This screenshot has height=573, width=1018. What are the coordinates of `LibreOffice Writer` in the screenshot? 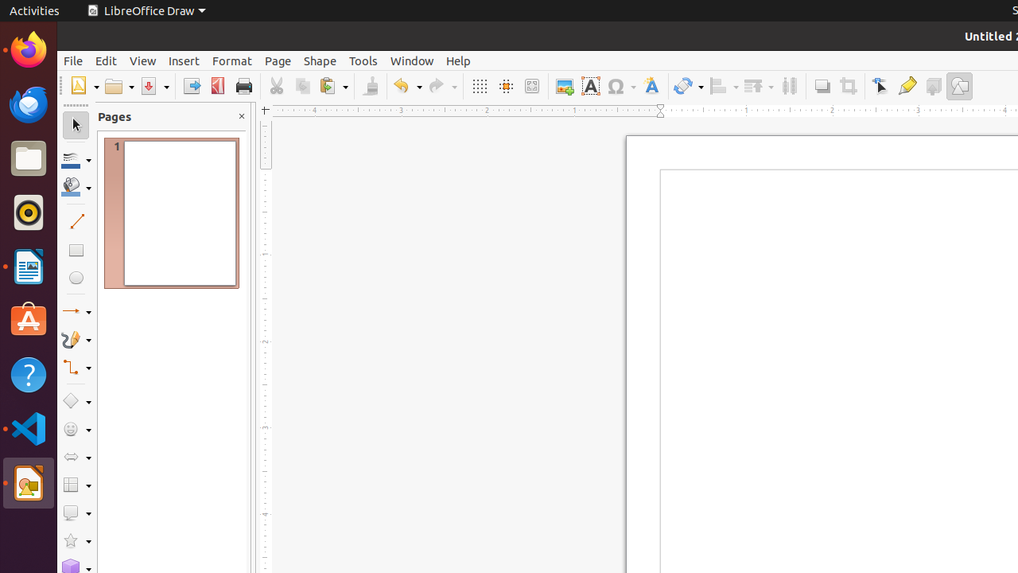 It's located at (29, 266).